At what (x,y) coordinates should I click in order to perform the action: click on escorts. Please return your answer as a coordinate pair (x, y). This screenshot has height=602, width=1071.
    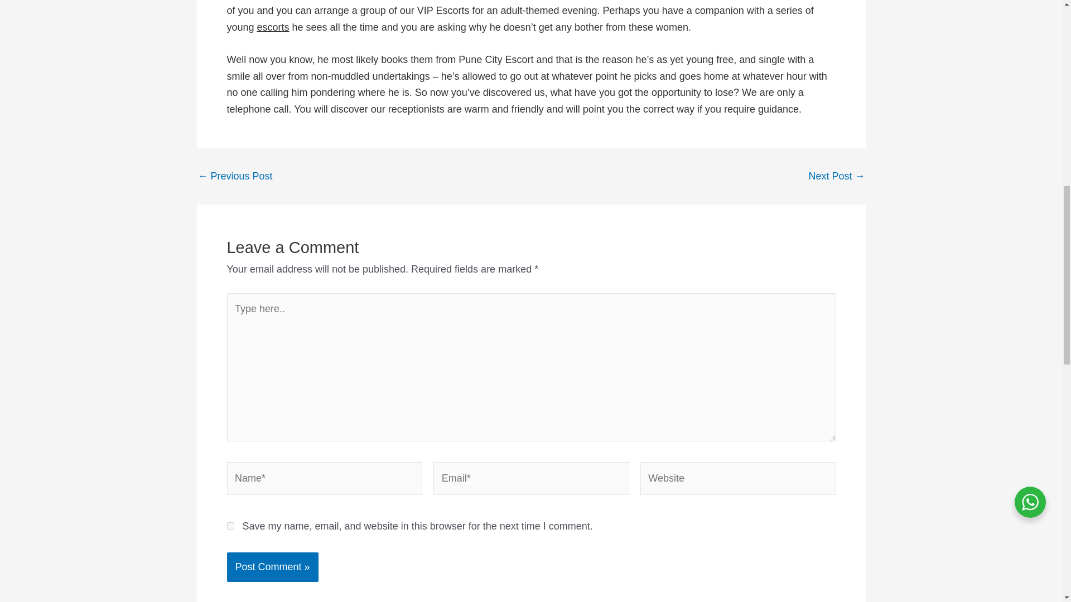
    Looking at the image, I should click on (273, 27).